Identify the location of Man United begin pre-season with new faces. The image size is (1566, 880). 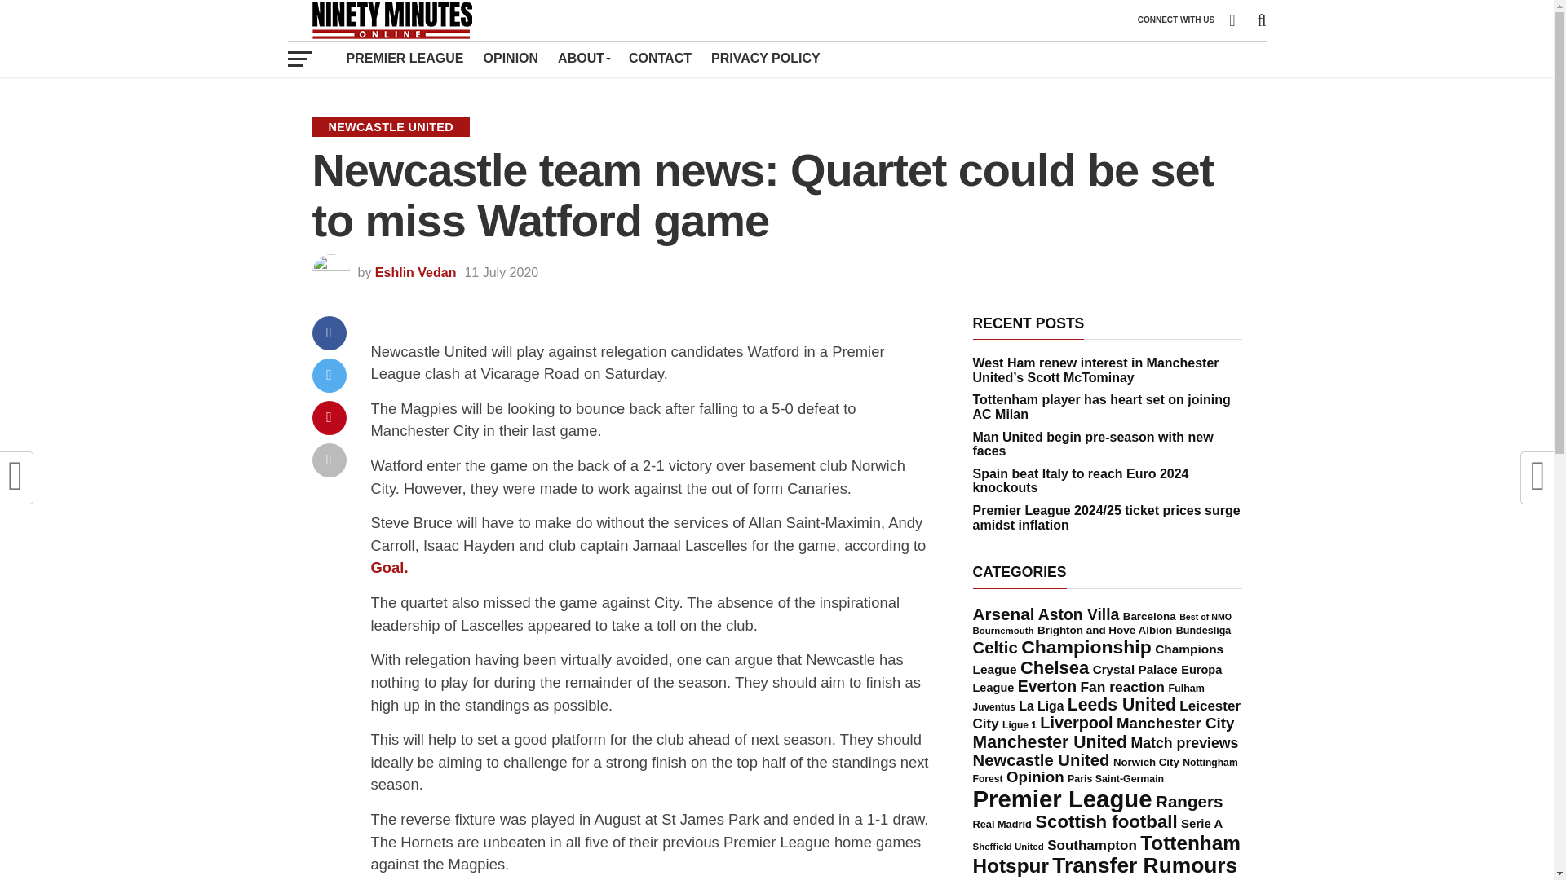
(1092, 444).